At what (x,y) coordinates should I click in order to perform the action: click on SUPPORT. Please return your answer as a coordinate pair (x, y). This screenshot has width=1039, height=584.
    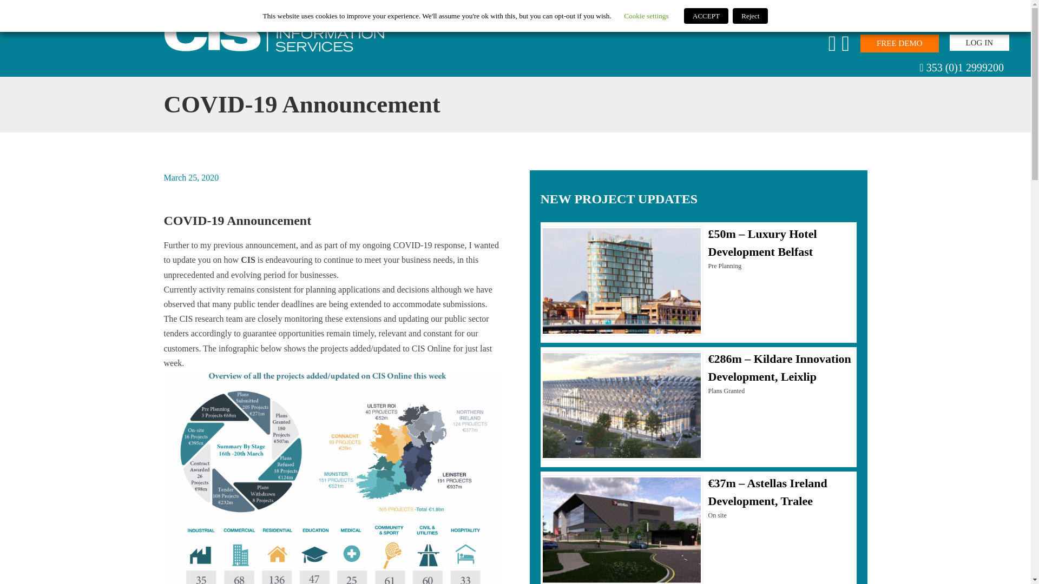
    Looking at the image, I should click on (919, 20).